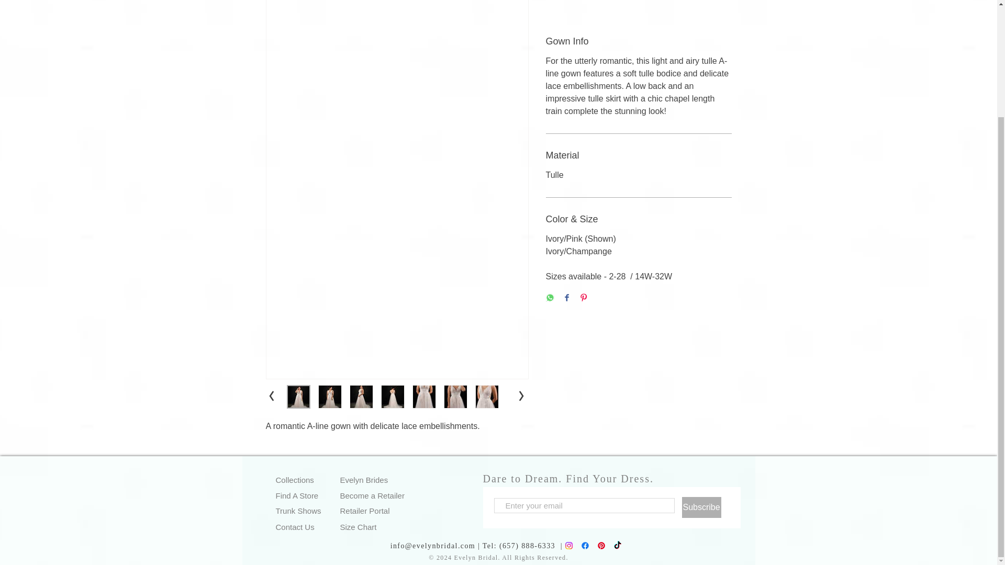 This screenshot has height=565, width=1005. Describe the element at coordinates (312, 496) in the screenshot. I see `Find A Store` at that location.